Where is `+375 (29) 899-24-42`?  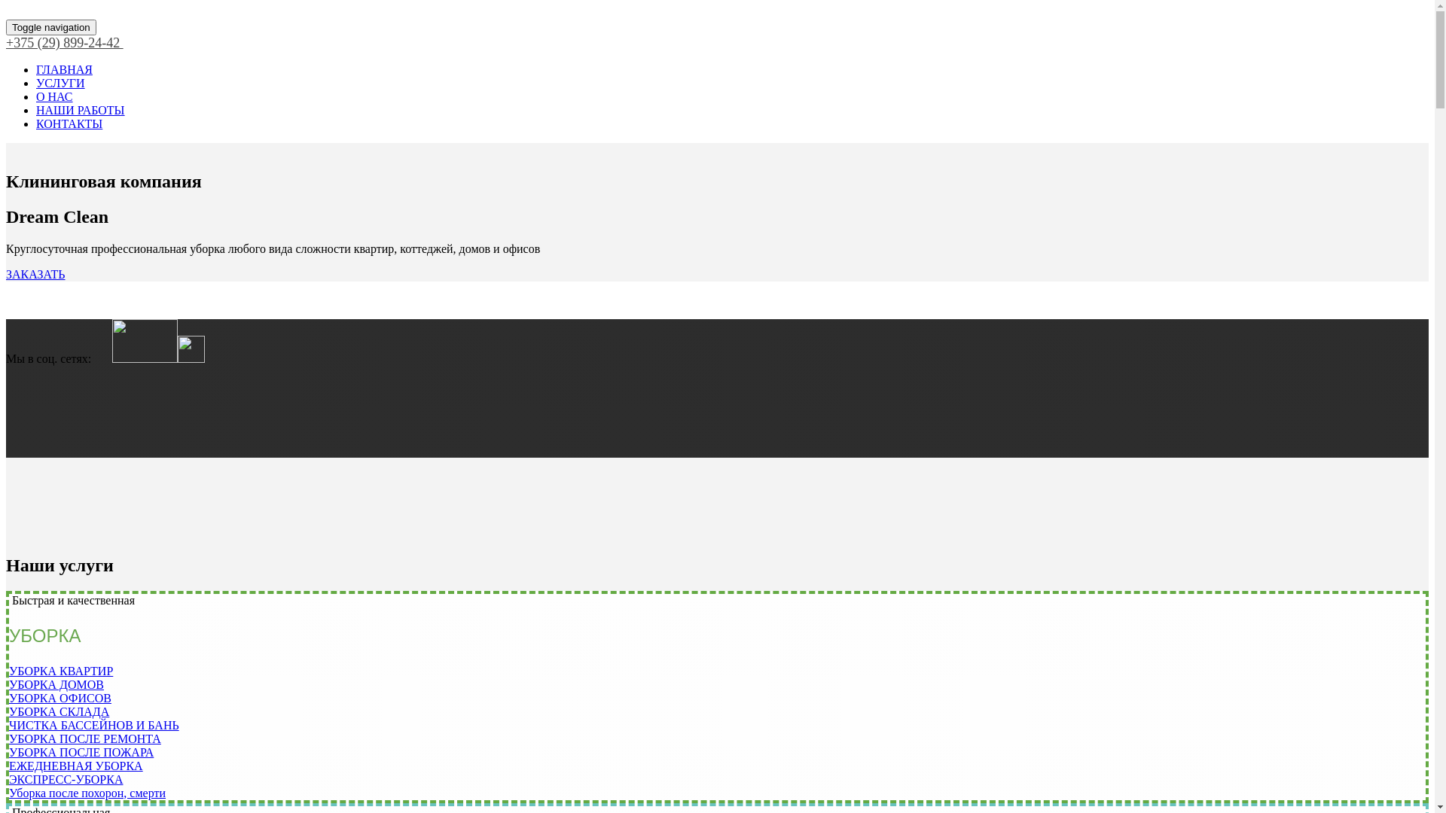
+375 (29) 899-24-42 is located at coordinates (65, 43).